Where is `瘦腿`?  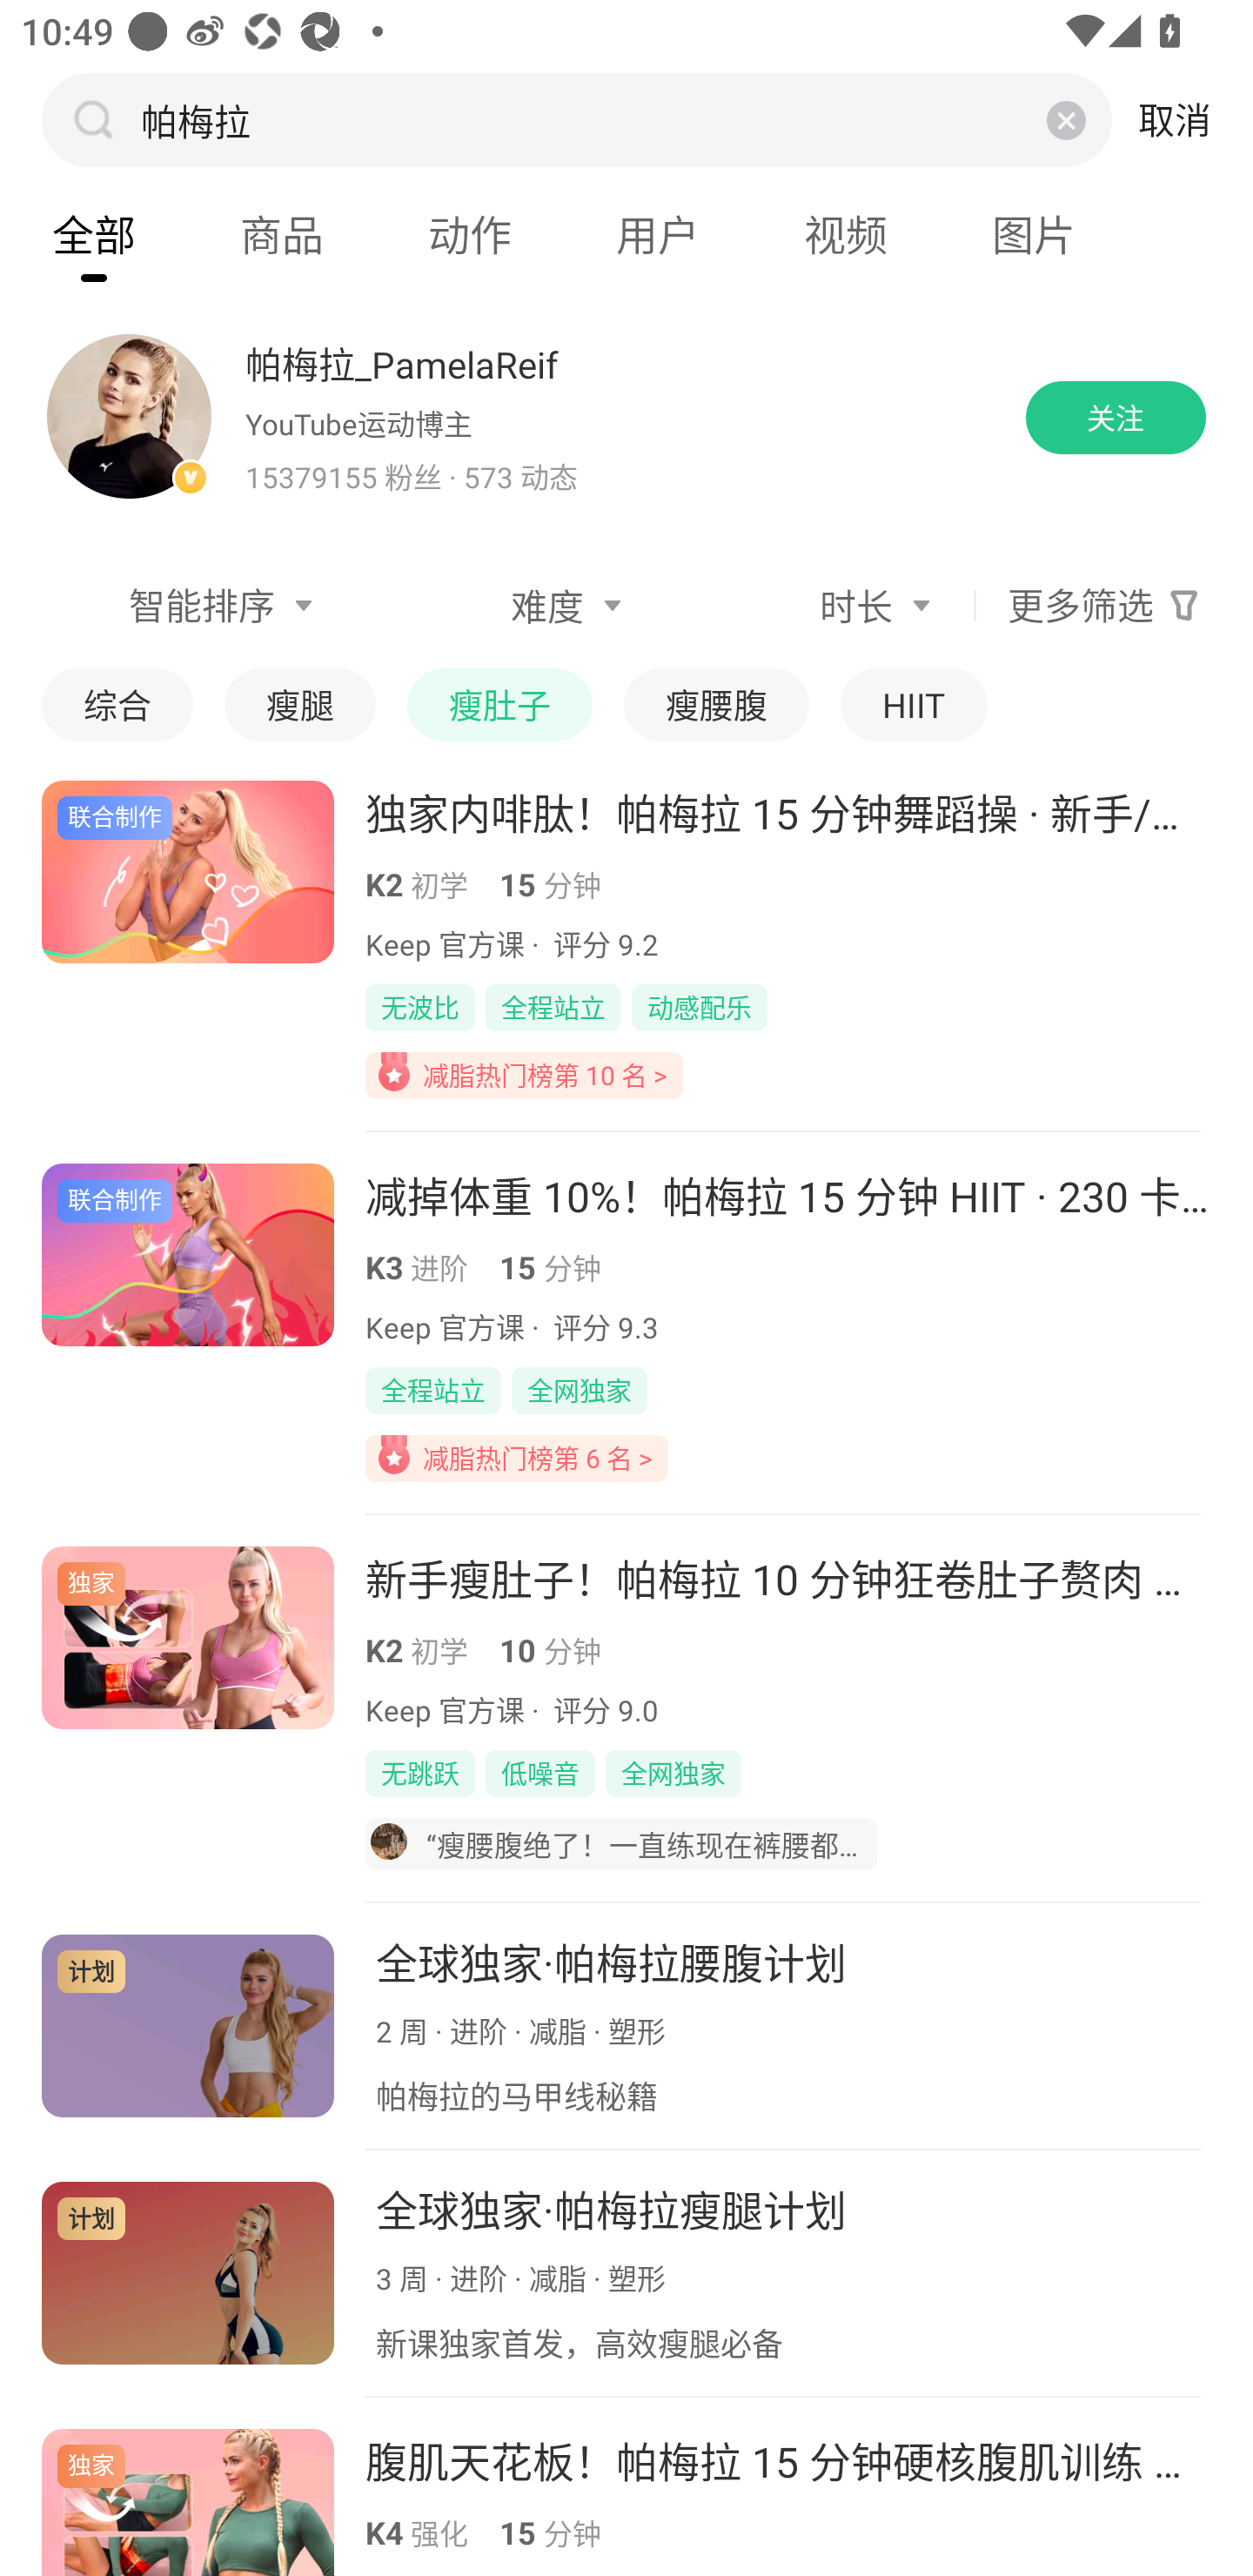 瘦腿 is located at coordinates (299, 704).